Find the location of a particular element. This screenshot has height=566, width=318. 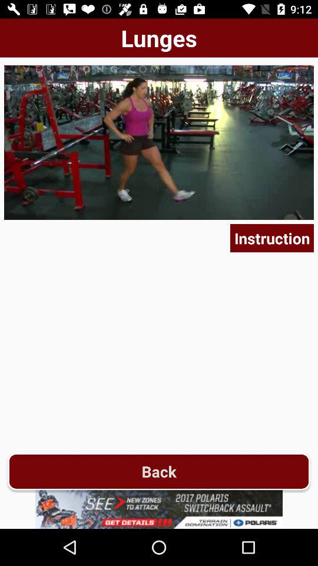

go to advertisement is located at coordinates (159, 509).